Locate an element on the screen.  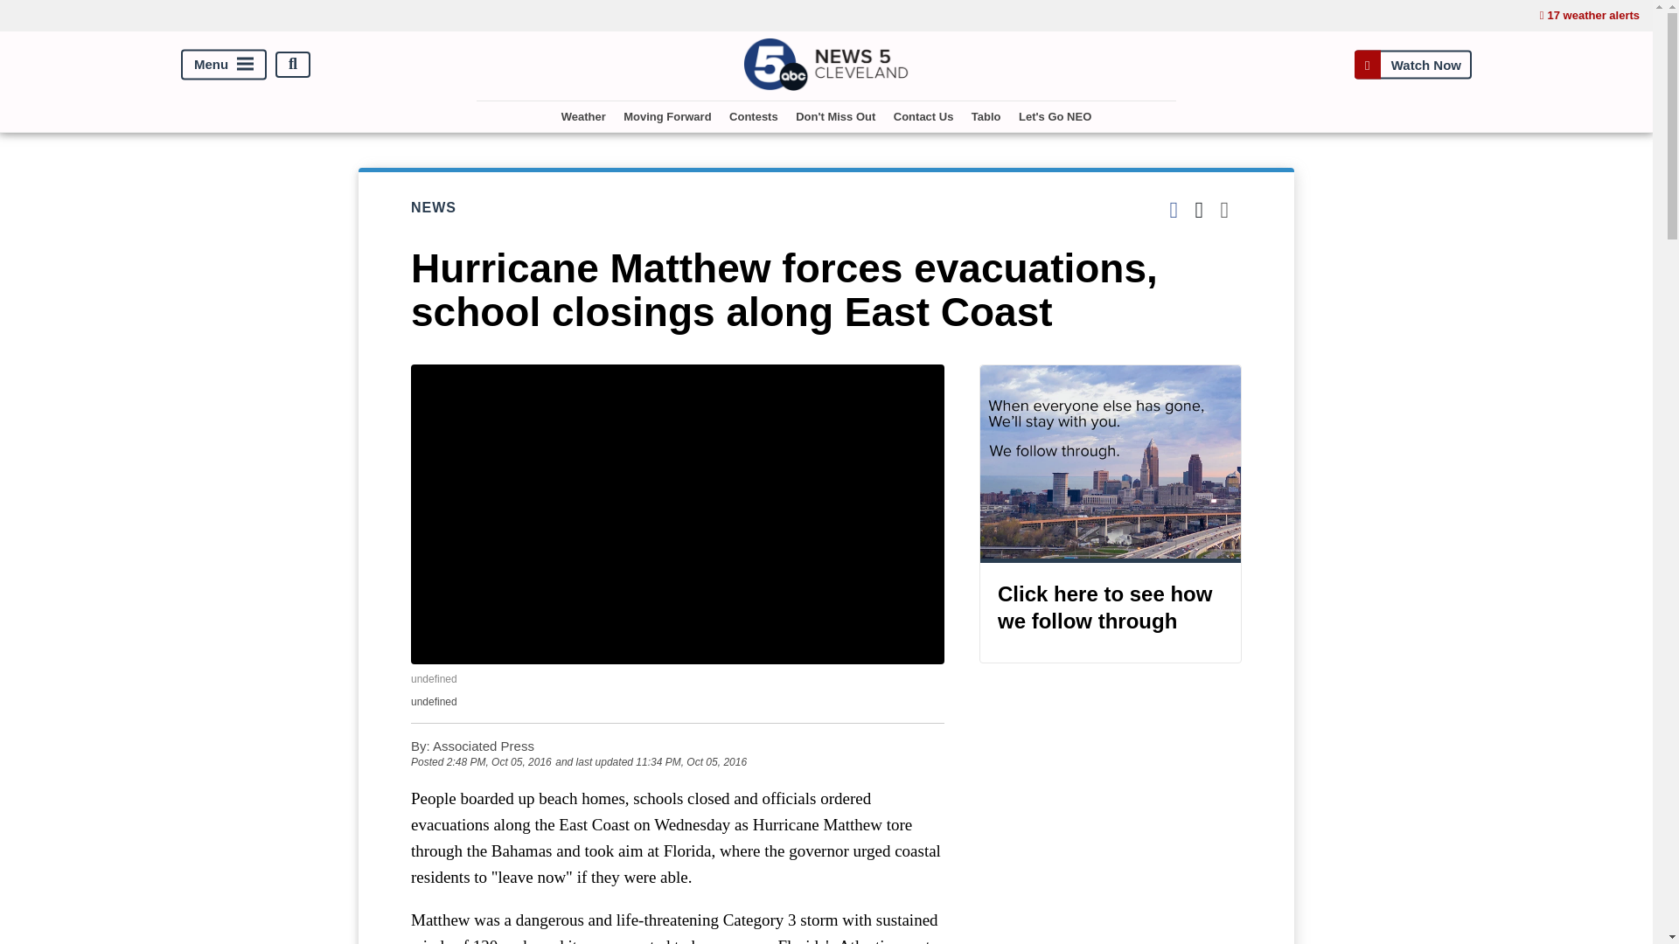
Watch Now is located at coordinates (1412, 64).